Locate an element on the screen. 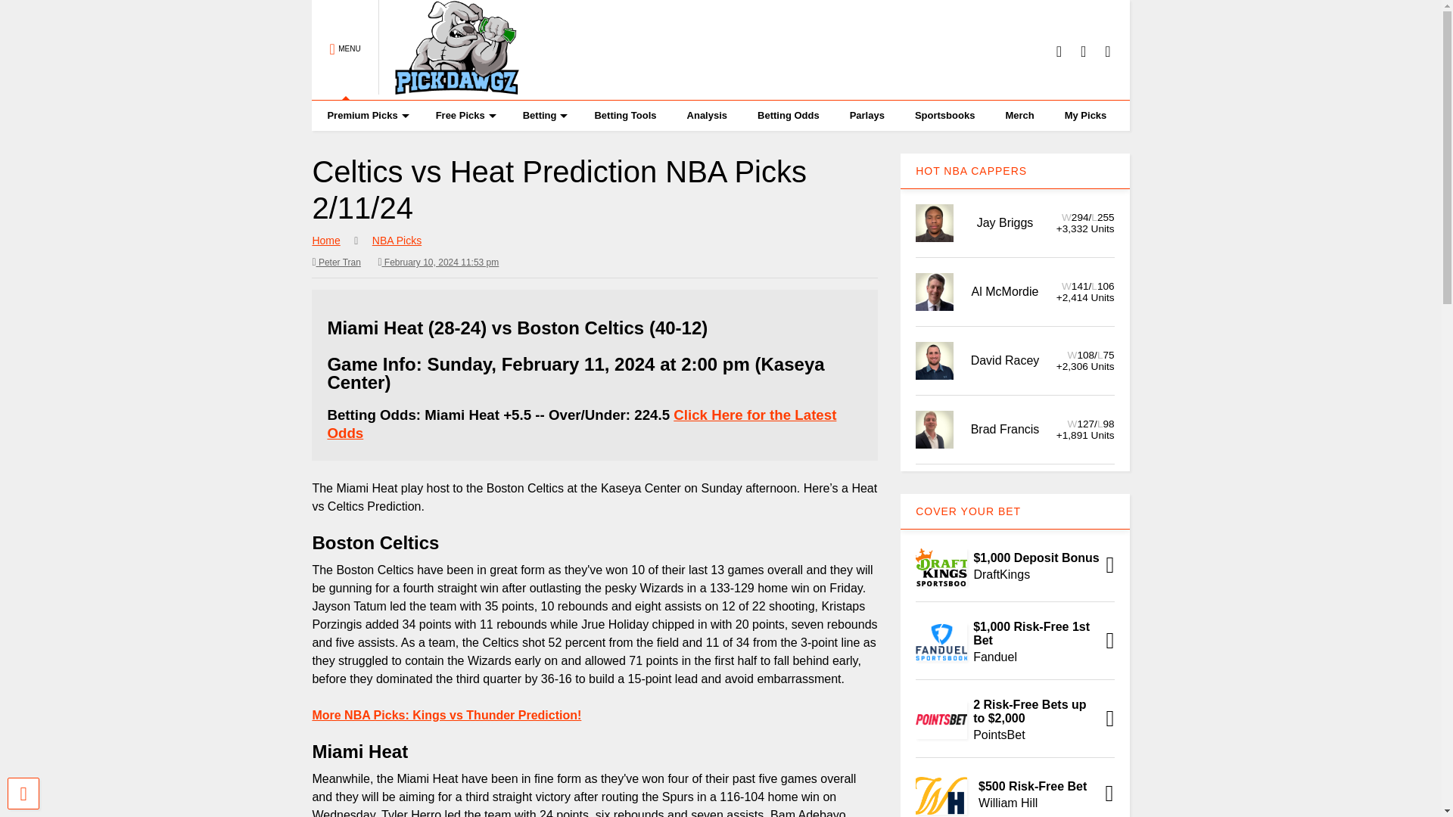 The image size is (1453, 817). MENU is located at coordinates (345, 50).